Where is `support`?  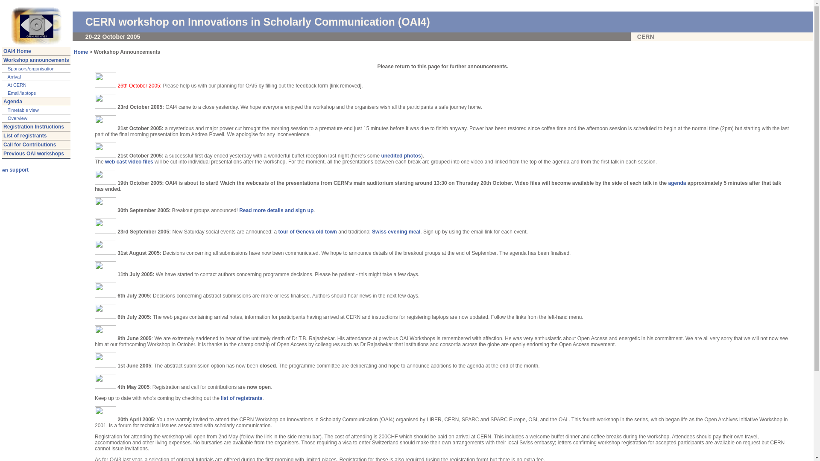 support is located at coordinates (15, 170).